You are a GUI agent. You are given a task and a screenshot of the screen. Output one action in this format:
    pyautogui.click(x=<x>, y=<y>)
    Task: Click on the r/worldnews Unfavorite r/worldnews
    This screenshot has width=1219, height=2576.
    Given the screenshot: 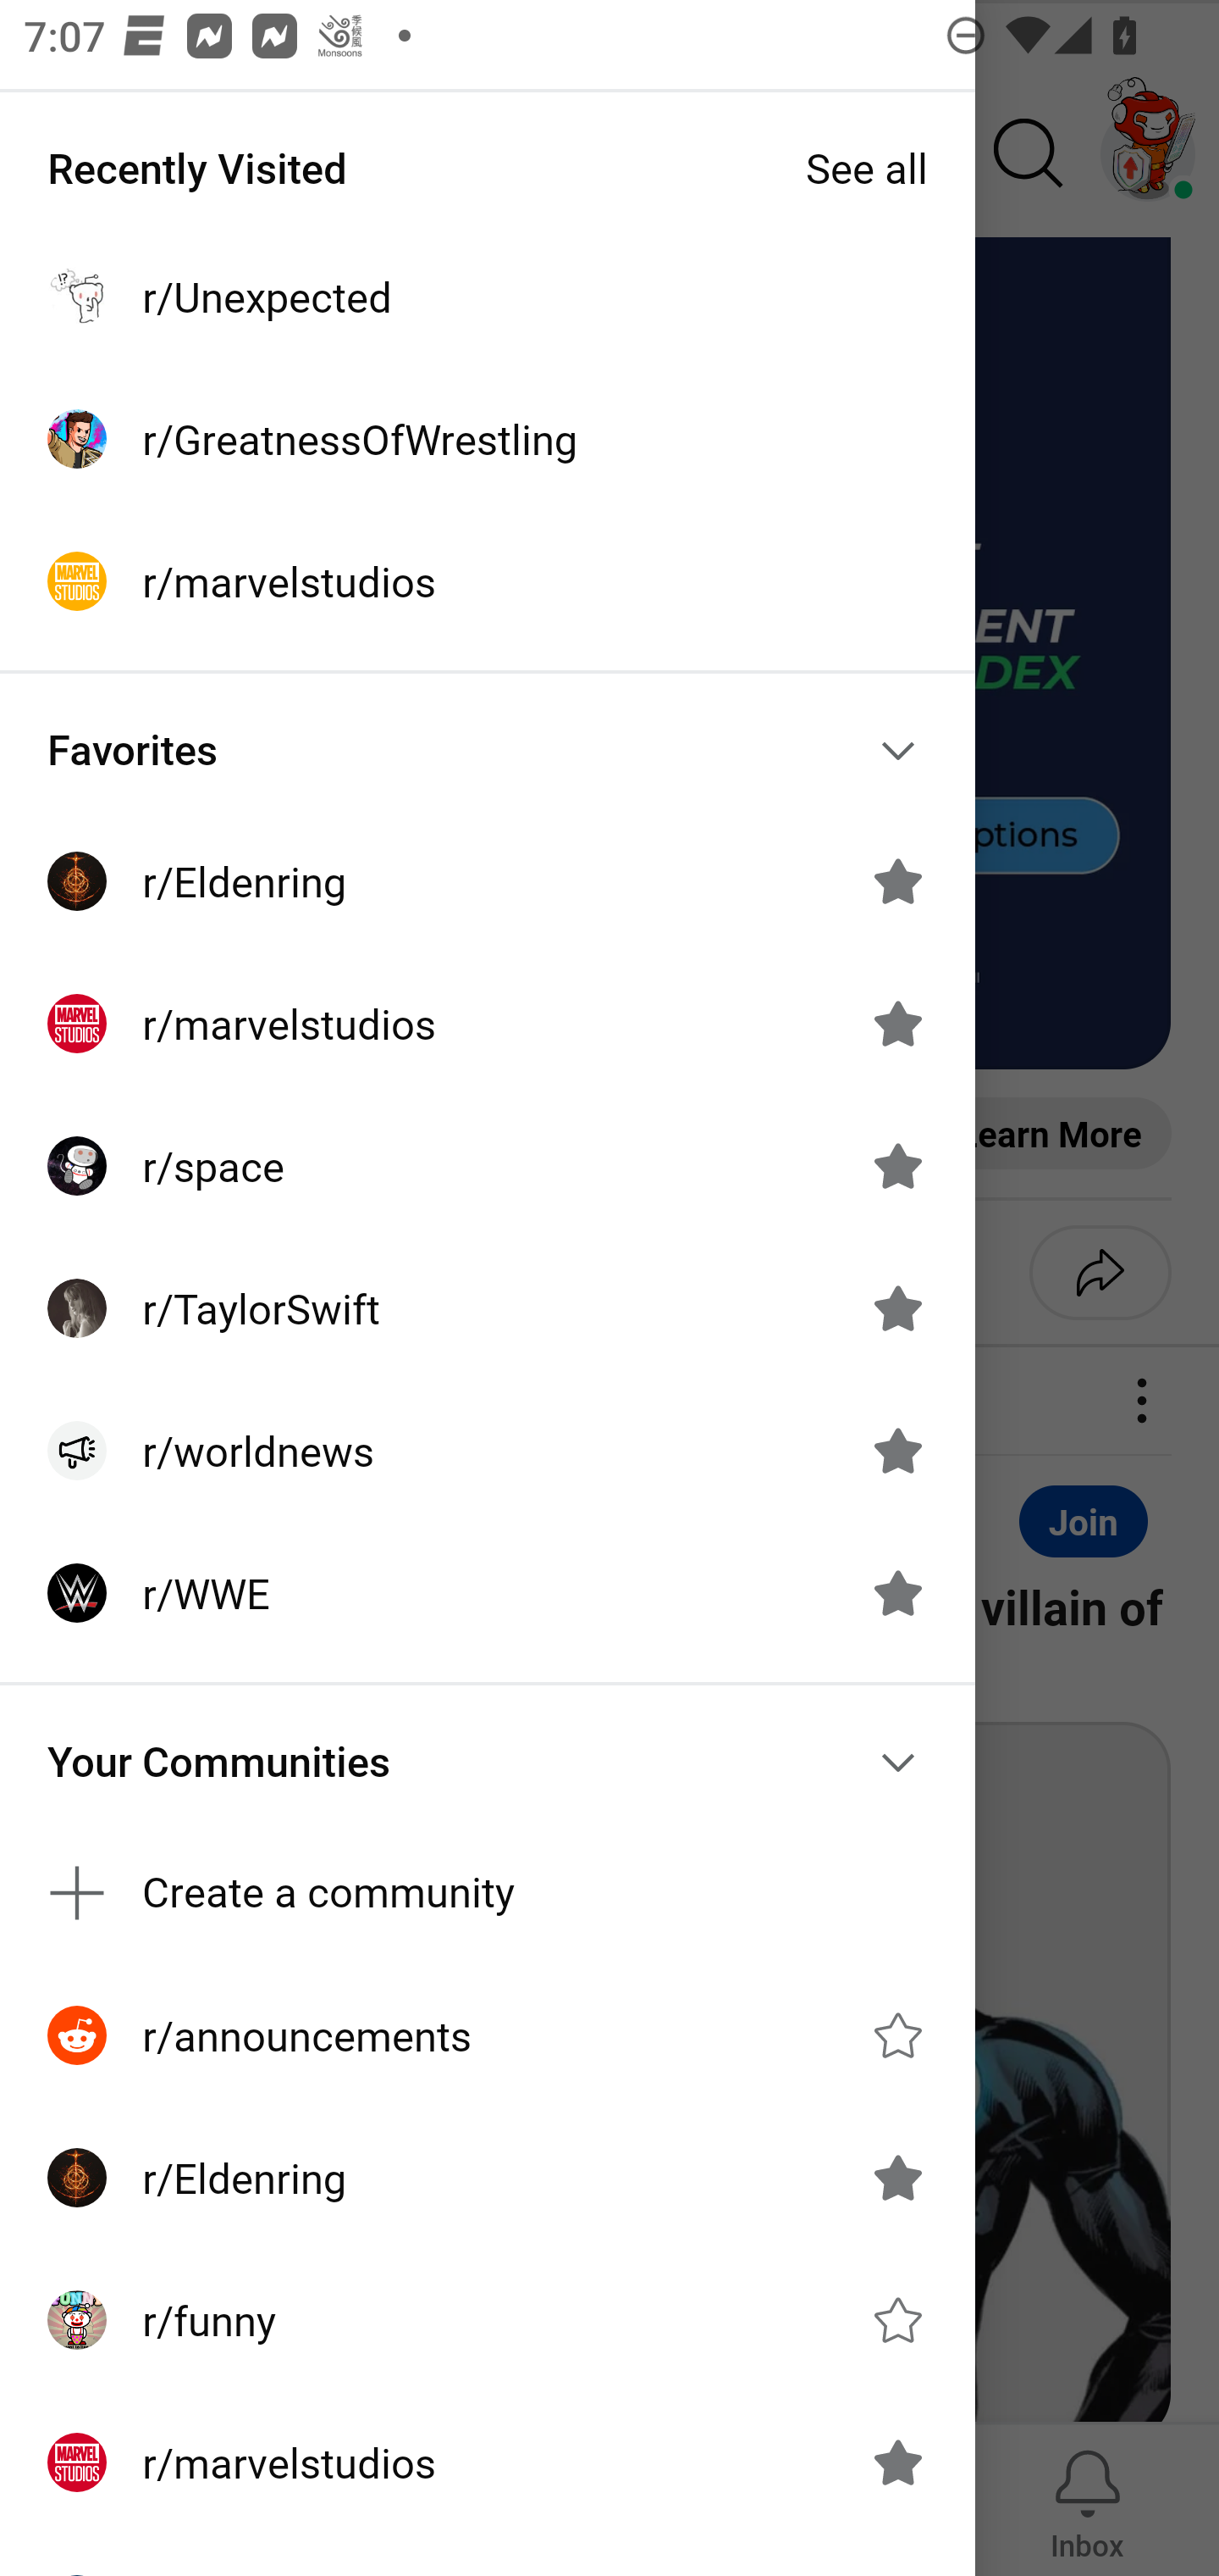 What is the action you would take?
    pyautogui.click(x=488, y=1451)
    